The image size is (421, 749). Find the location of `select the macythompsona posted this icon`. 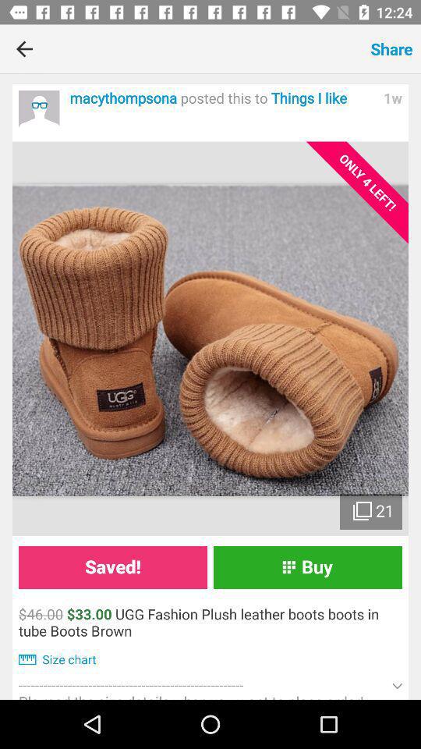

select the macythompsona posted this icon is located at coordinates (222, 98).